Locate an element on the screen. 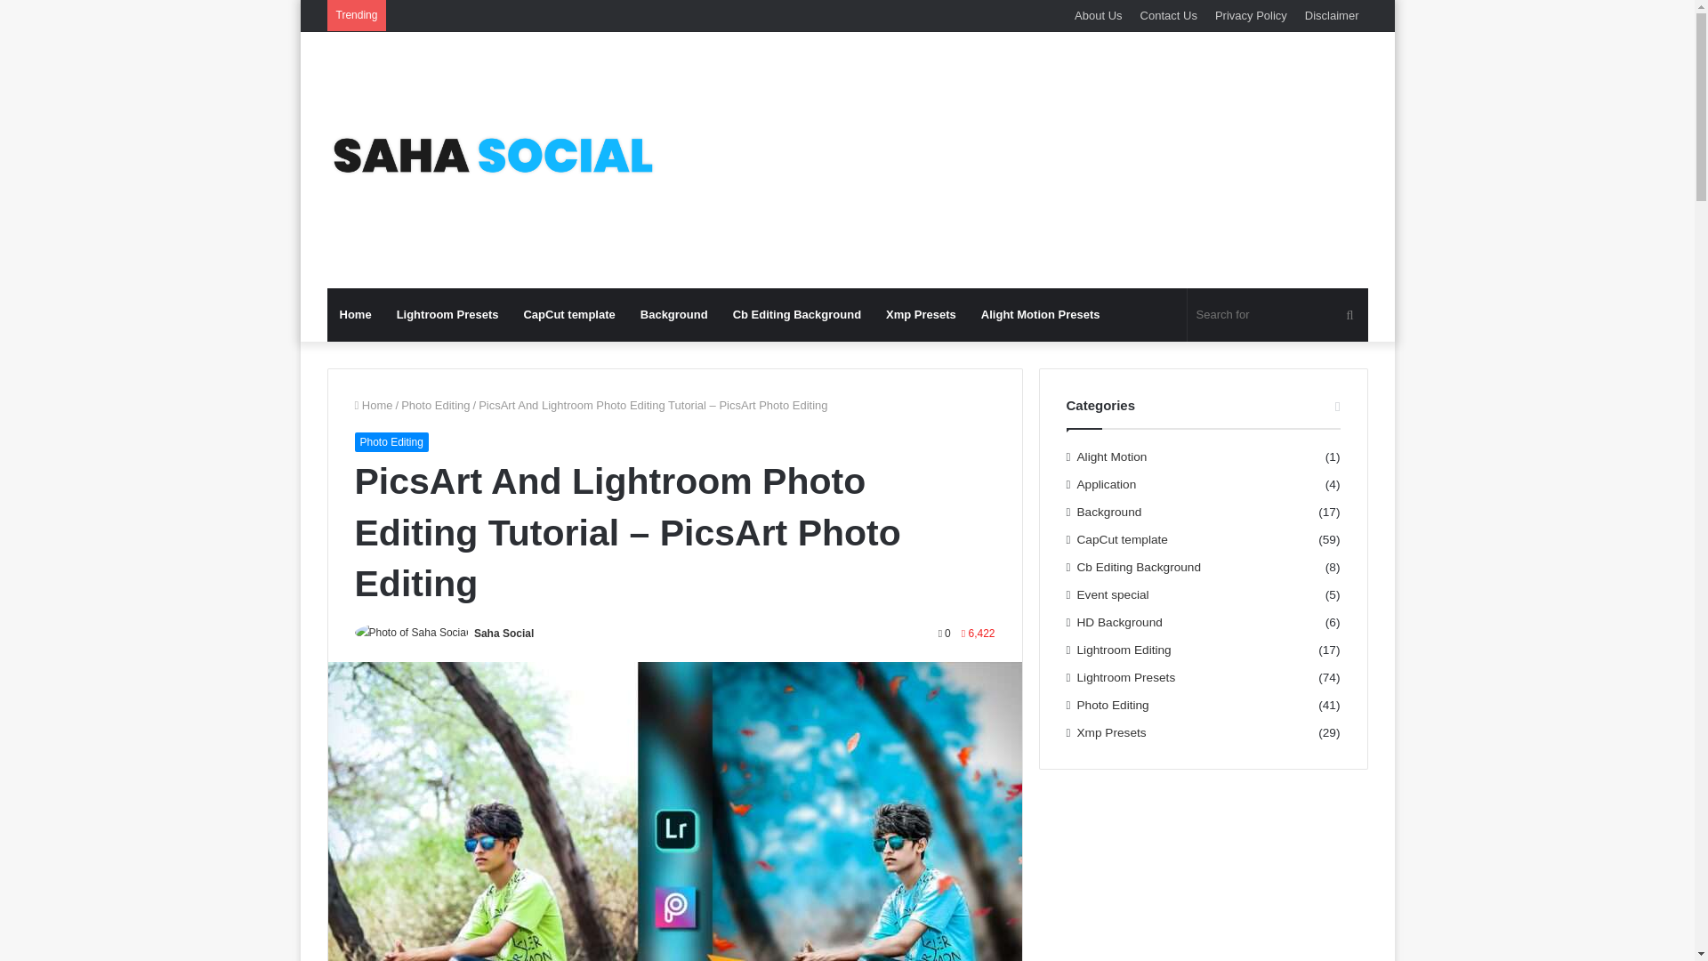 The height and width of the screenshot is (961, 1708). Saha Social is located at coordinates (504, 634).